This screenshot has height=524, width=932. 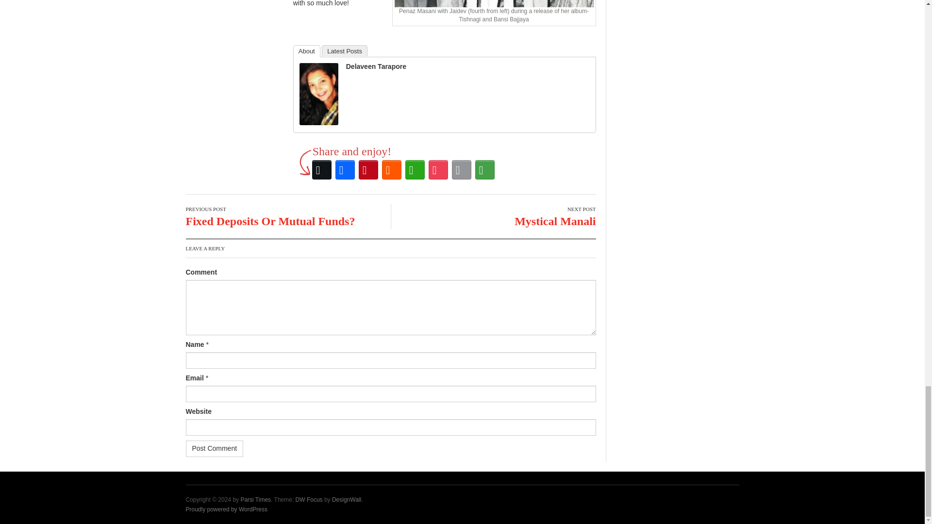 What do you see at coordinates (368, 170) in the screenshot?
I see `Pinterest` at bounding box center [368, 170].